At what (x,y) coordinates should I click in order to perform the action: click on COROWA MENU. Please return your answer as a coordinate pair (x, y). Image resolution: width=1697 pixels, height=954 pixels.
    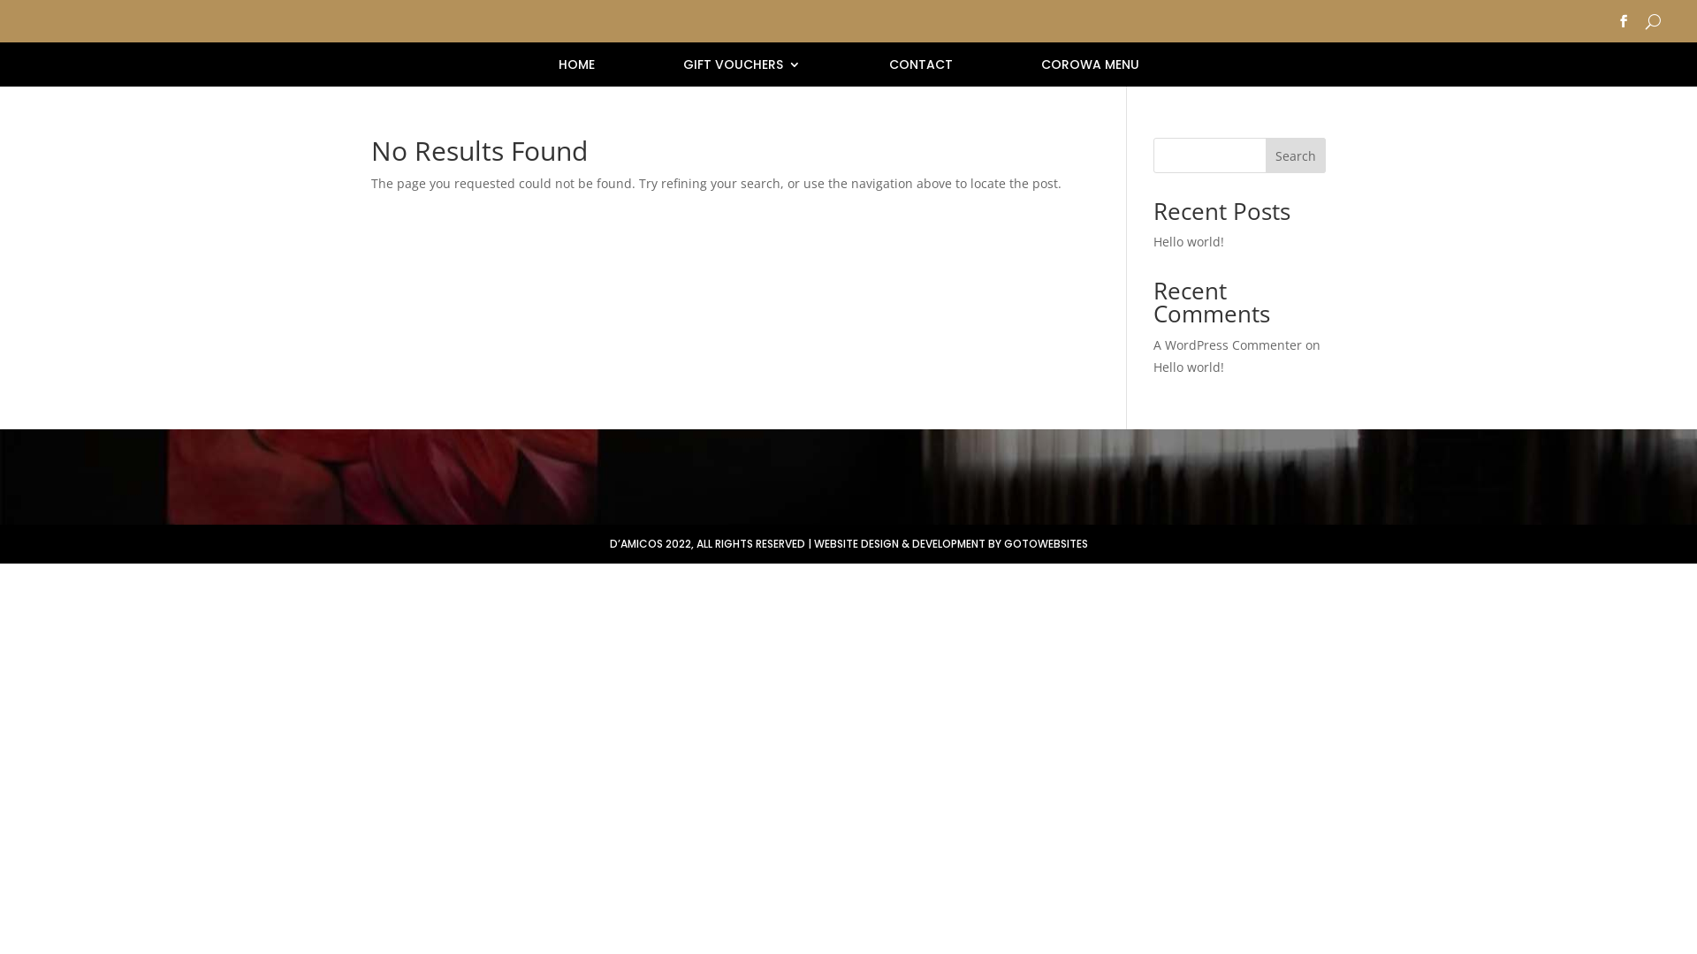
    Looking at the image, I should click on (1091, 68).